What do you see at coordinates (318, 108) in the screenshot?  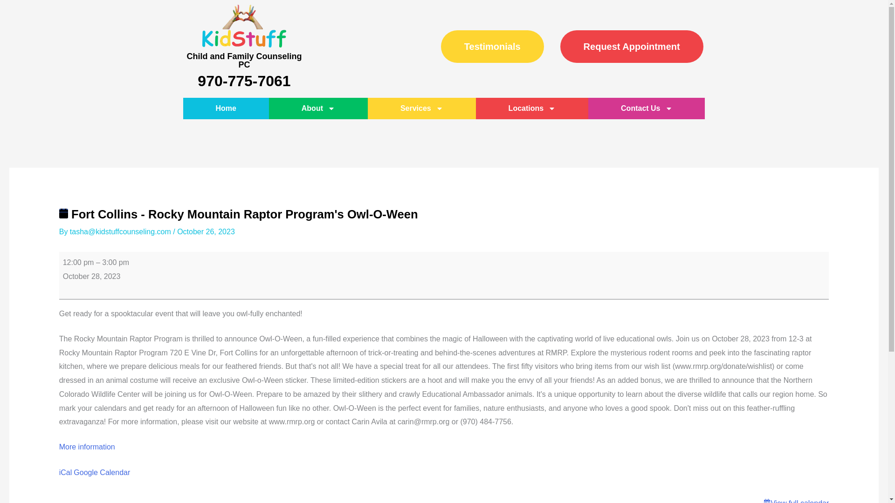 I see `About` at bounding box center [318, 108].